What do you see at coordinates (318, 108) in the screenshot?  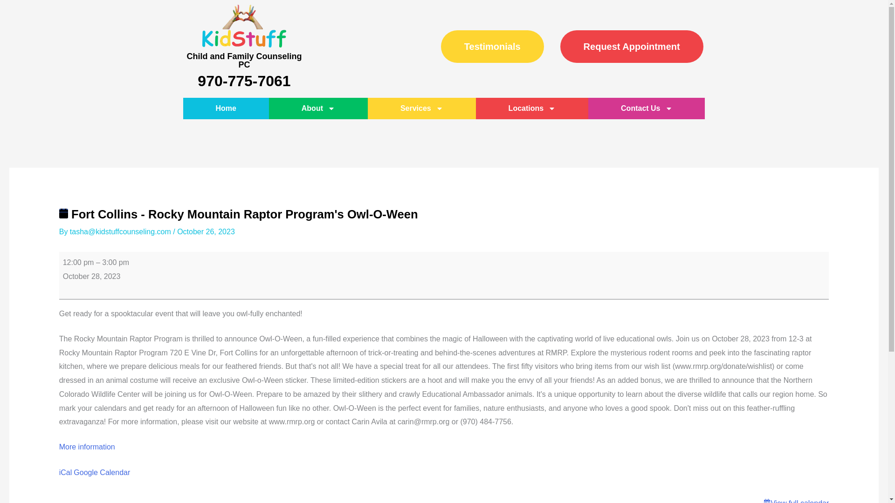 I see `About` at bounding box center [318, 108].